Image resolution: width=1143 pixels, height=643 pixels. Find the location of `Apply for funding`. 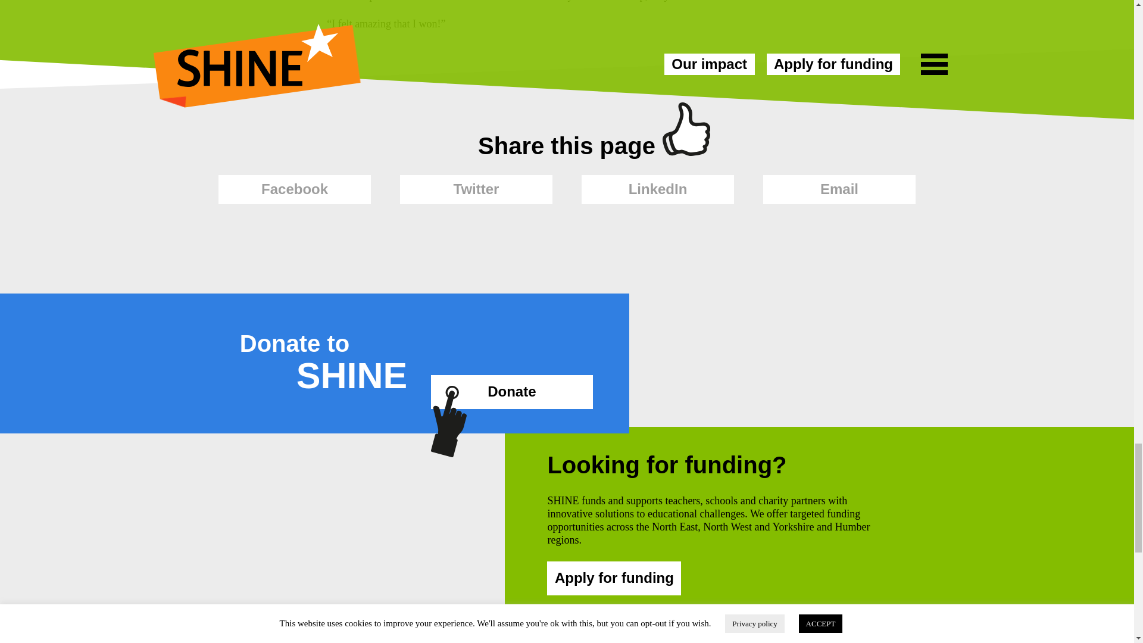

Apply for funding is located at coordinates (614, 578).